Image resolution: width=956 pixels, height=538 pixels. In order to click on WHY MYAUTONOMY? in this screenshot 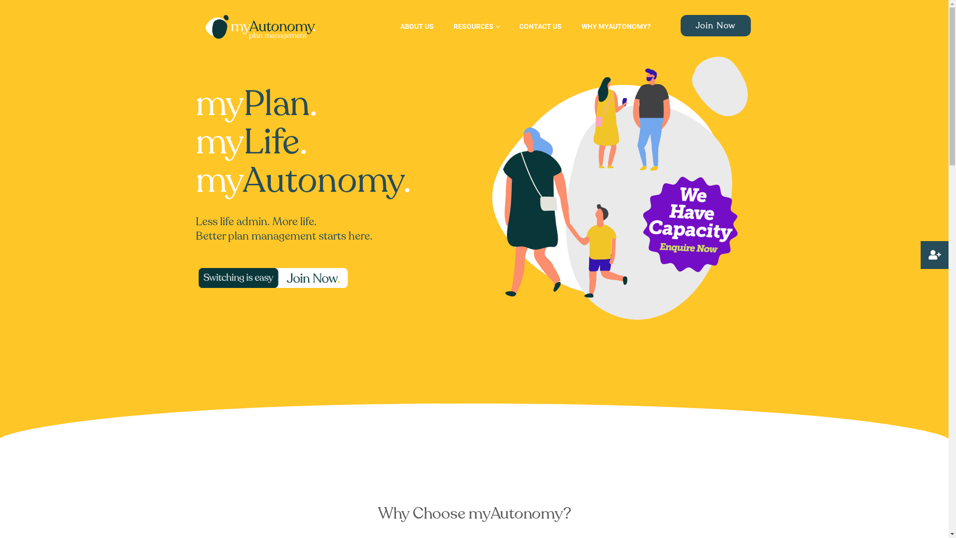, I will do `click(616, 26)`.